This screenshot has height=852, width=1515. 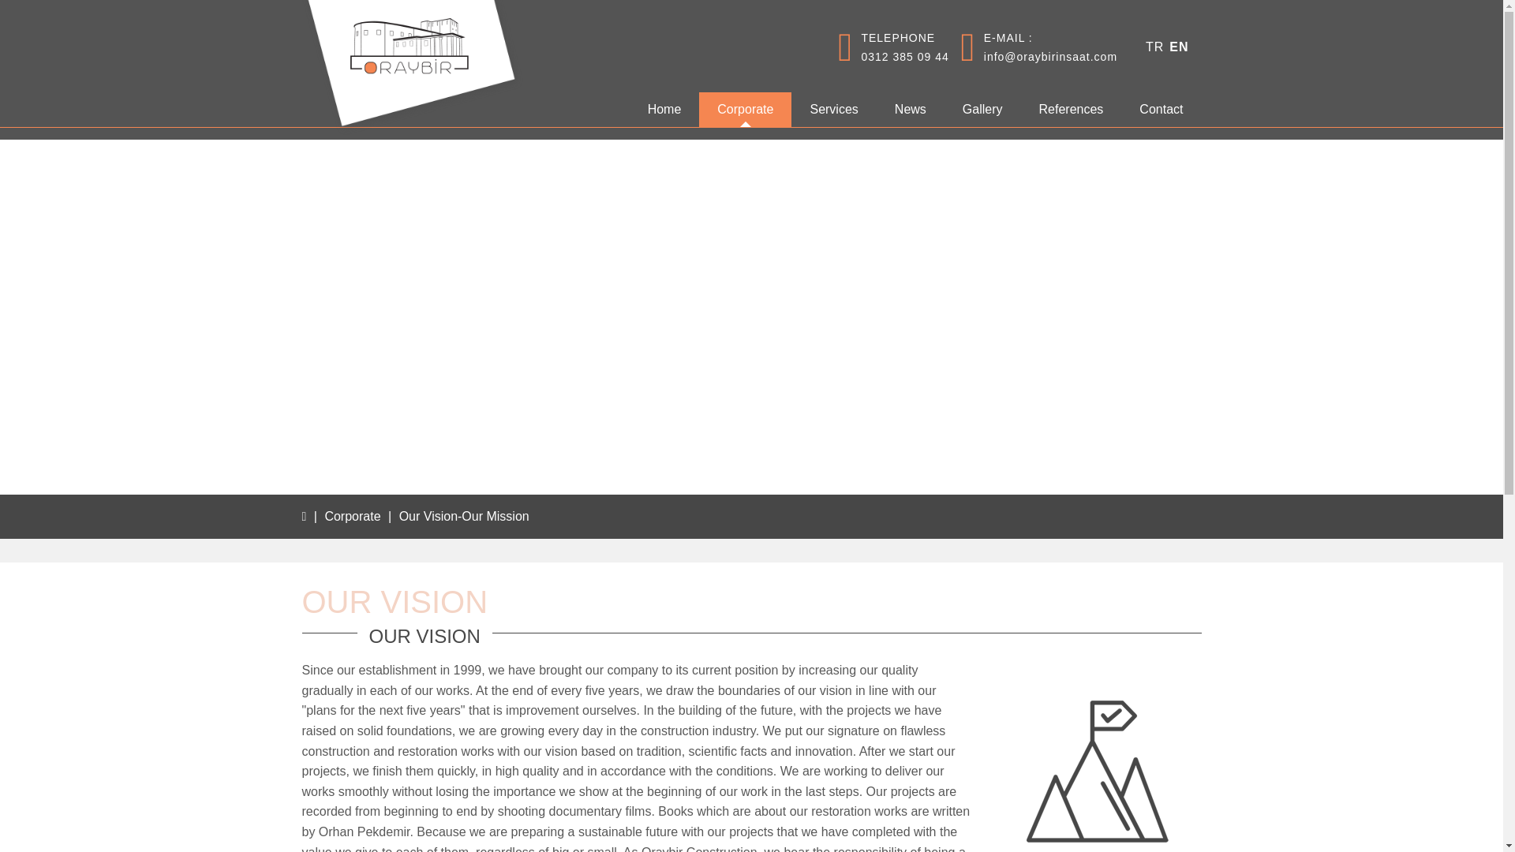 I want to click on English, so click(x=1154, y=47).